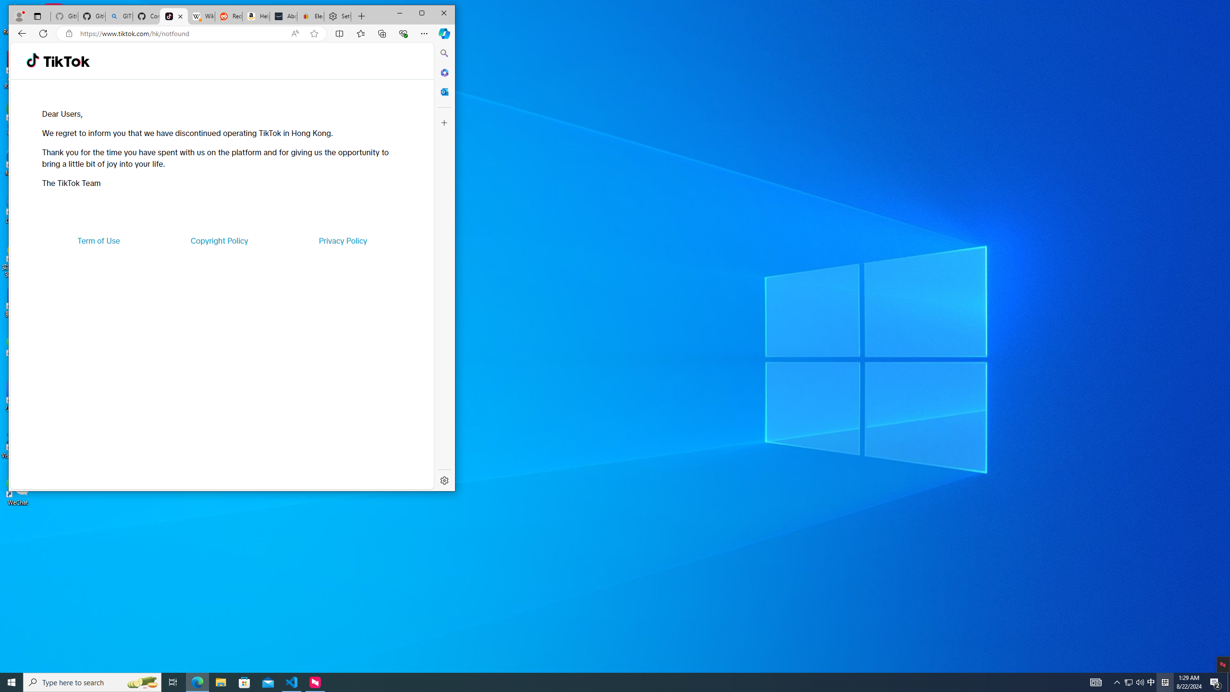  I want to click on Tray Input Indicator - Chinese (Simplified, China), so click(1165, 682).